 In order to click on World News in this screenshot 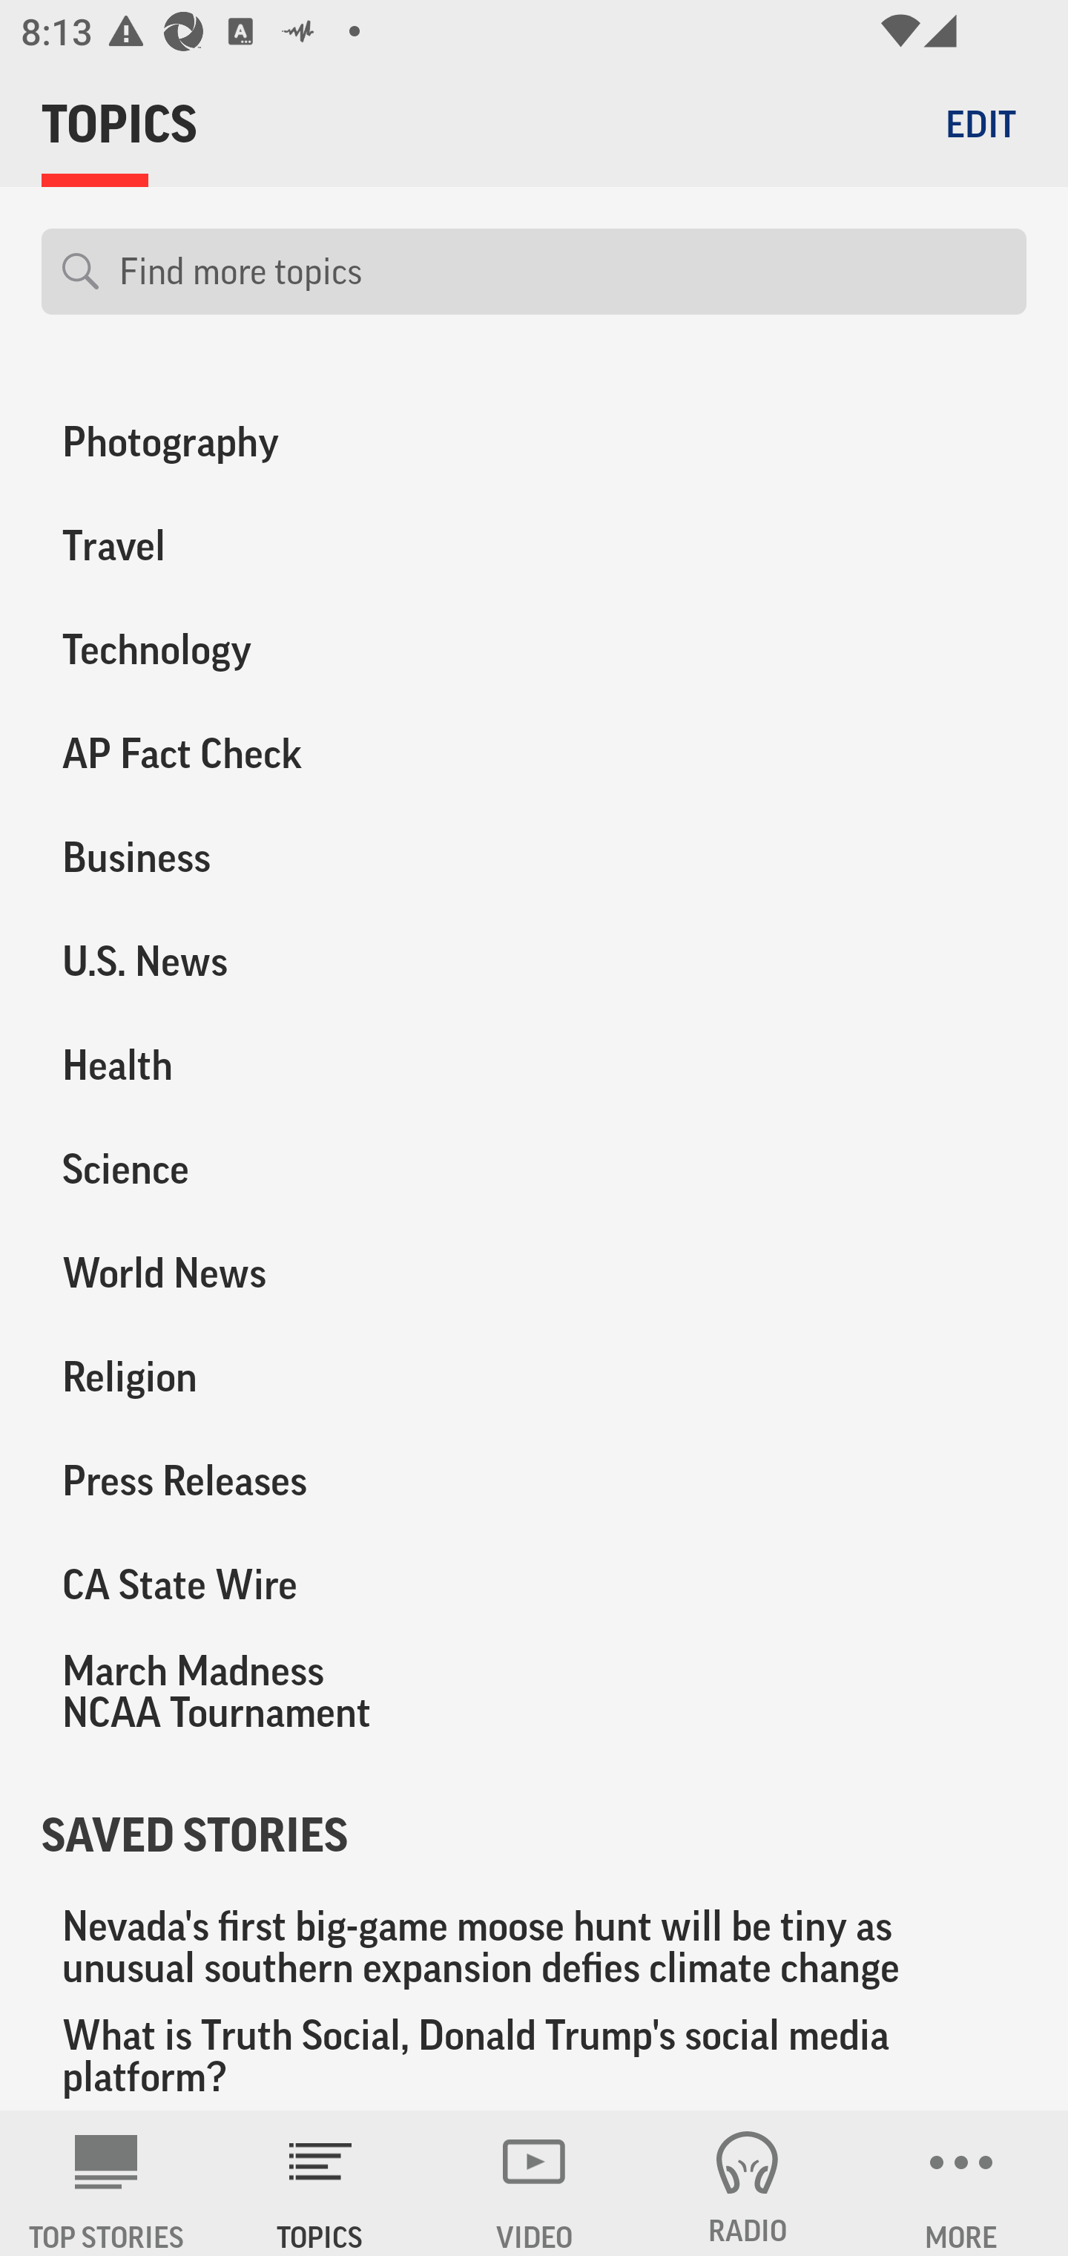, I will do `click(267, 1273)`.